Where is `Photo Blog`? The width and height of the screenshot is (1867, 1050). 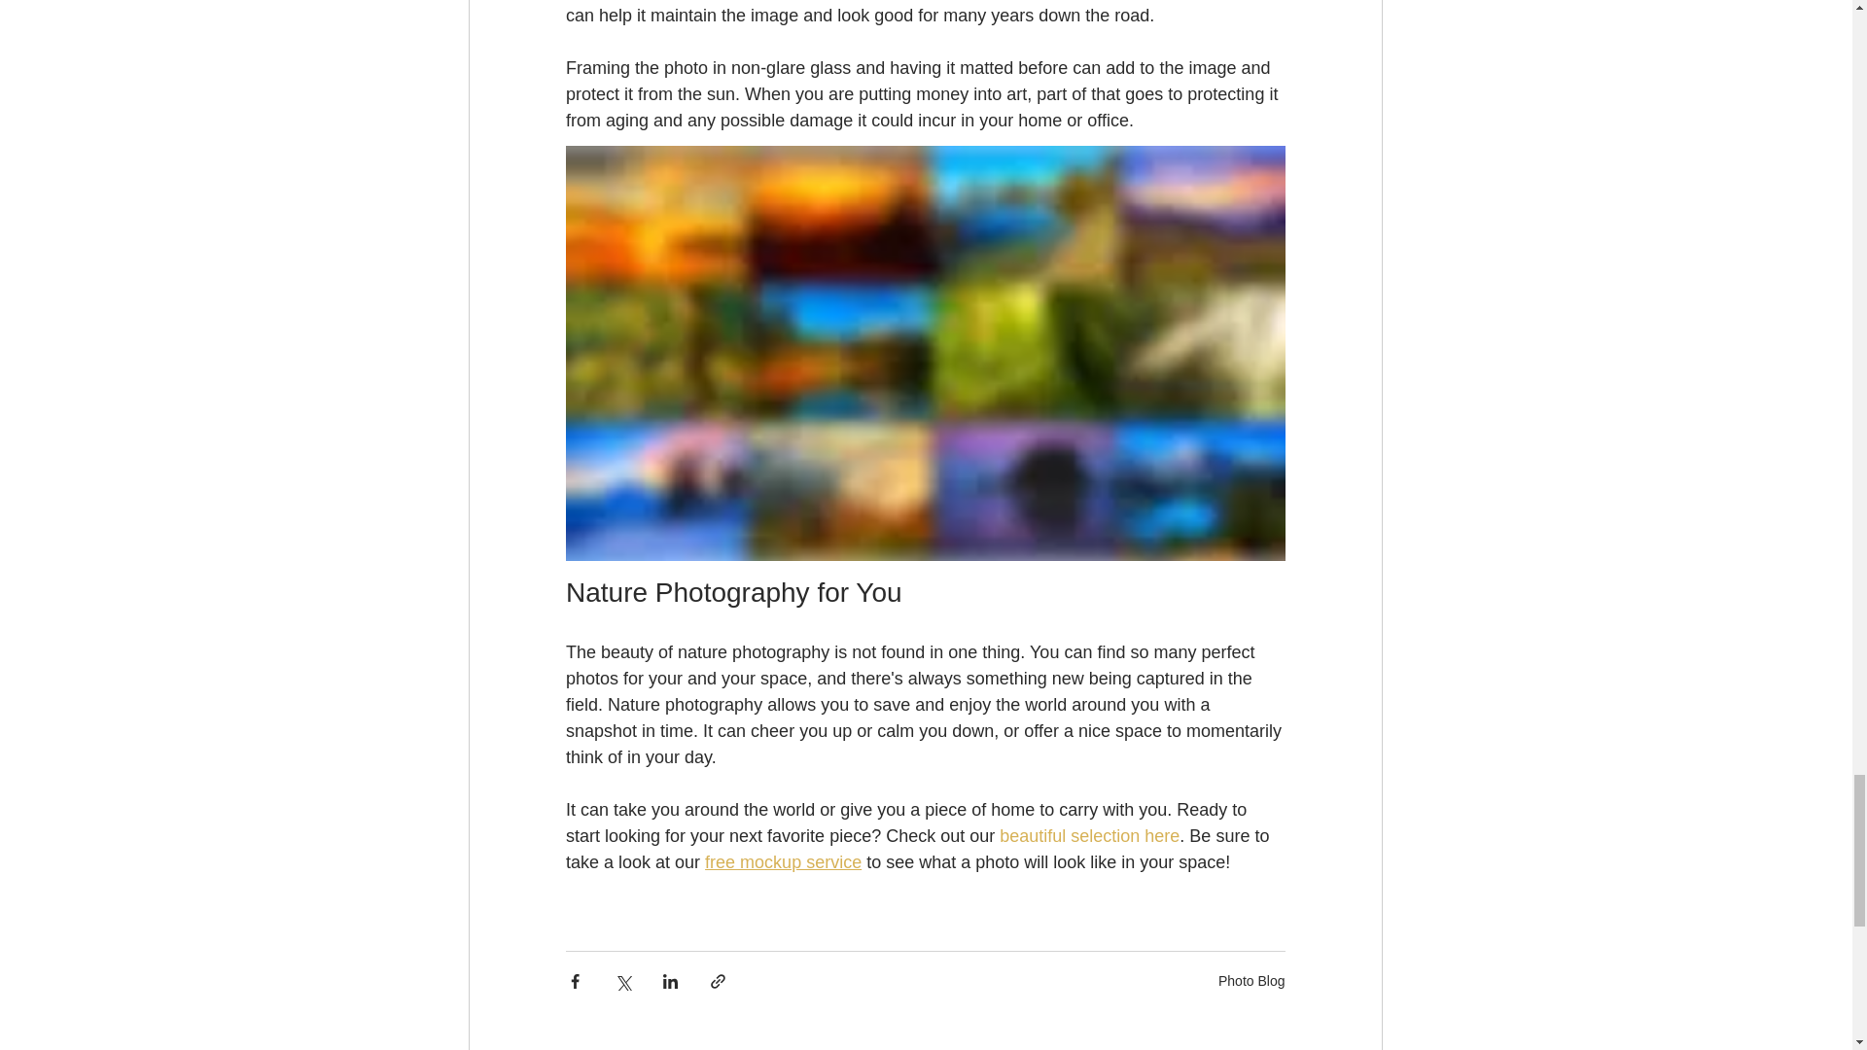 Photo Blog is located at coordinates (1252, 981).